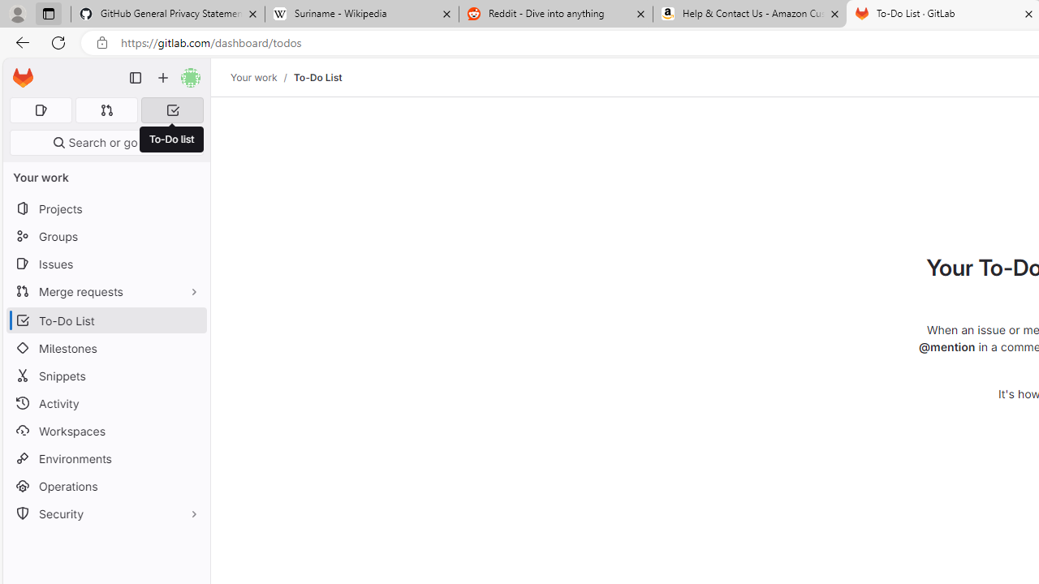 This screenshot has height=584, width=1039. I want to click on Primary navigation sidebar, so click(136, 78).